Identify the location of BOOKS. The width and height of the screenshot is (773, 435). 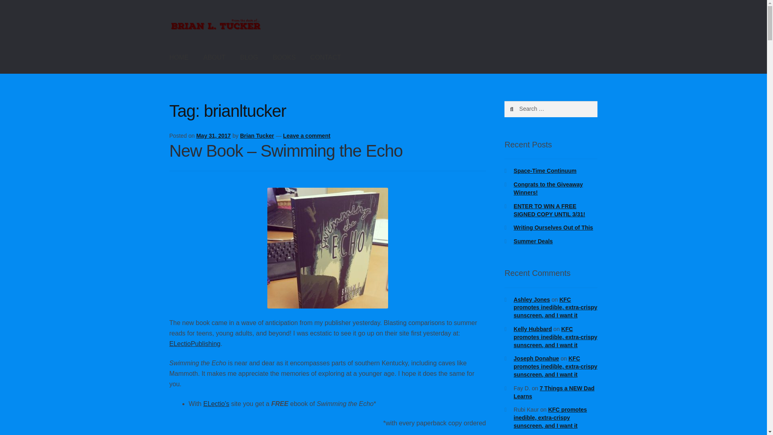
(284, 57).